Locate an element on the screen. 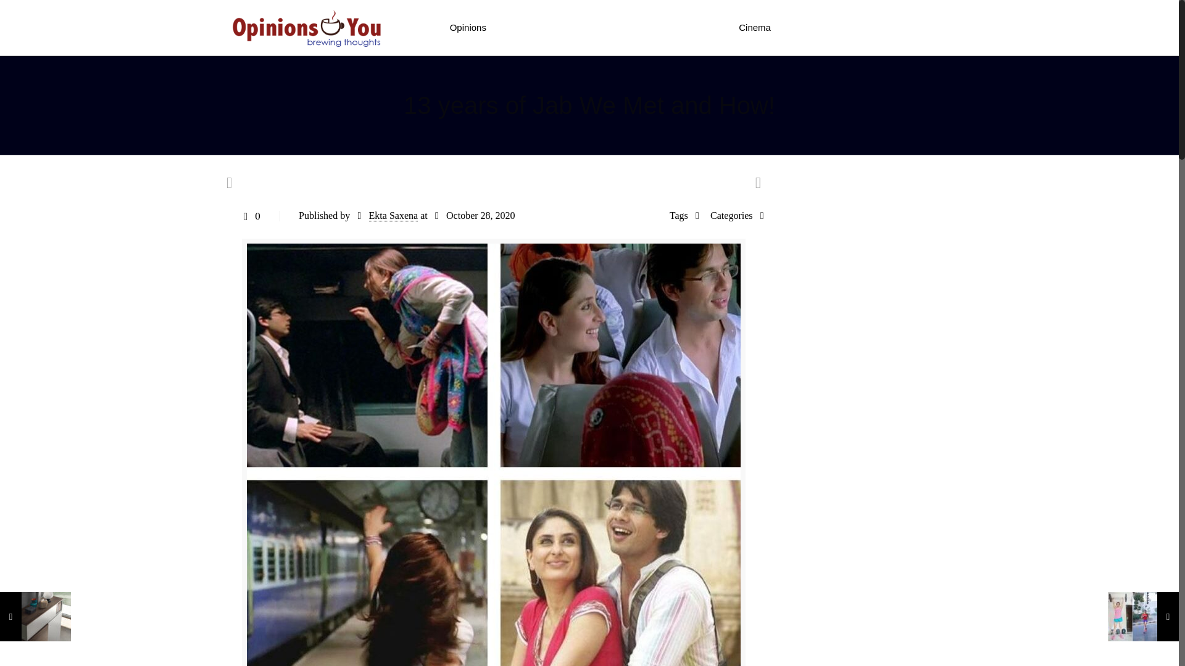 The width and height of the screenshot is (1185, 666). 0 is located at coordinates (249, 216).